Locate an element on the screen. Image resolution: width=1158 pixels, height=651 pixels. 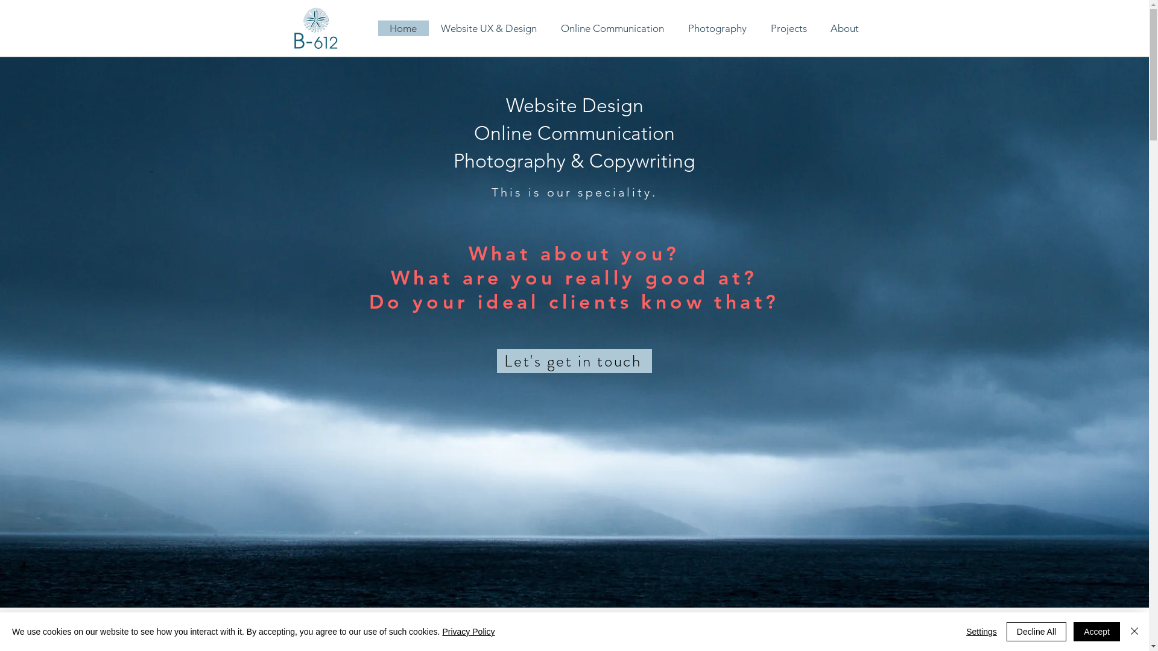
Online Communication is located at coordinates (613, 28).